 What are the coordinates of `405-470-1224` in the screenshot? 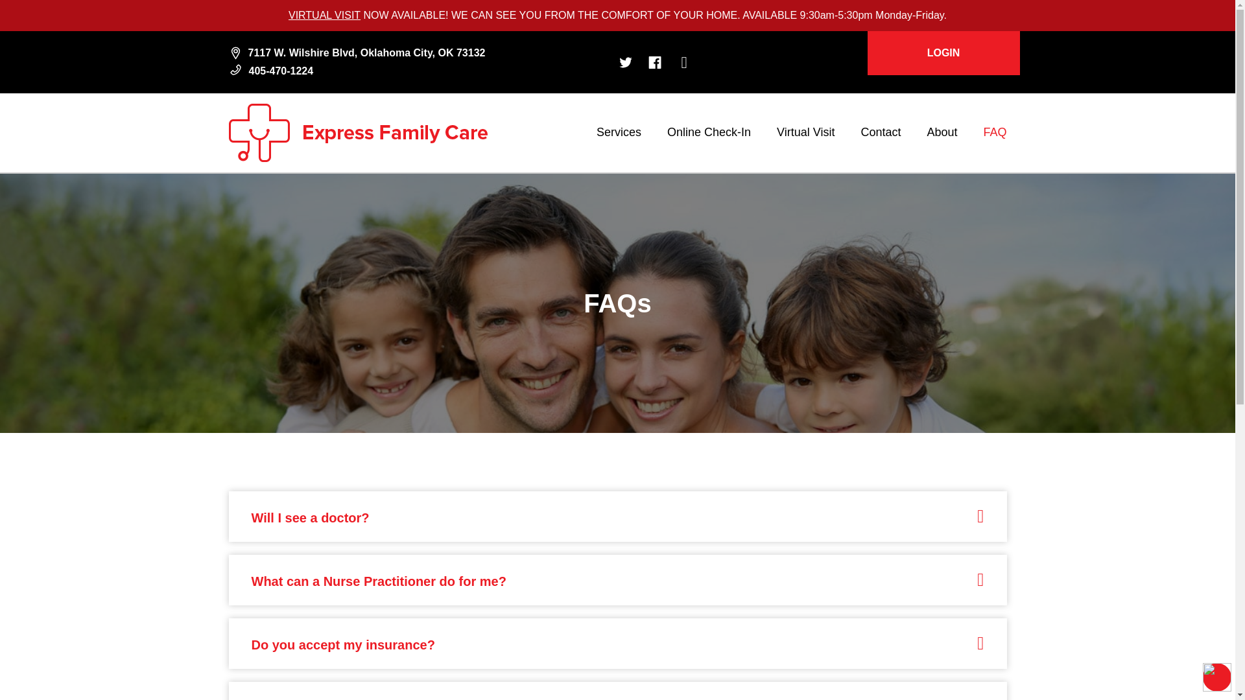 It's located at (270, 71).